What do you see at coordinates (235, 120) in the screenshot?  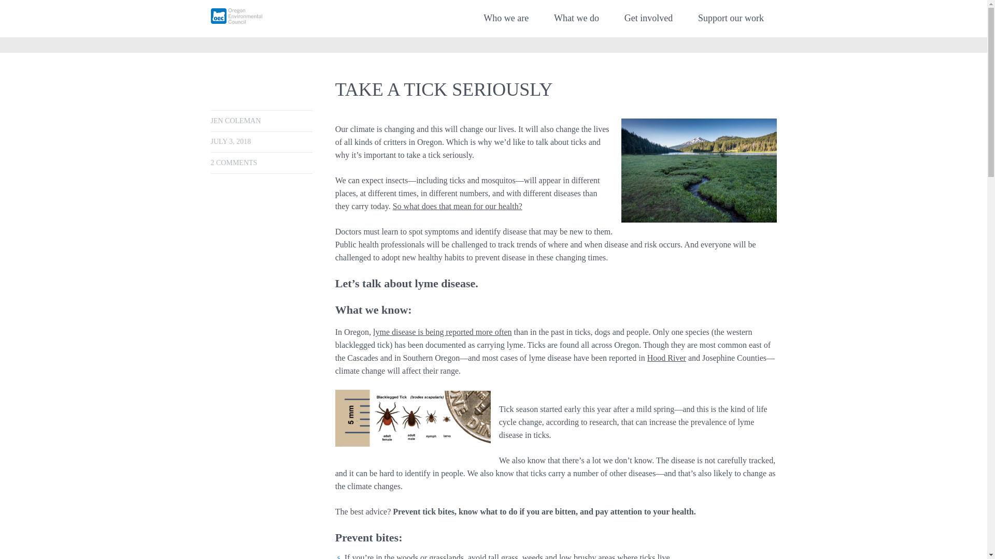 I see `JEN COLEMAN` at bounding box center [235, 120].